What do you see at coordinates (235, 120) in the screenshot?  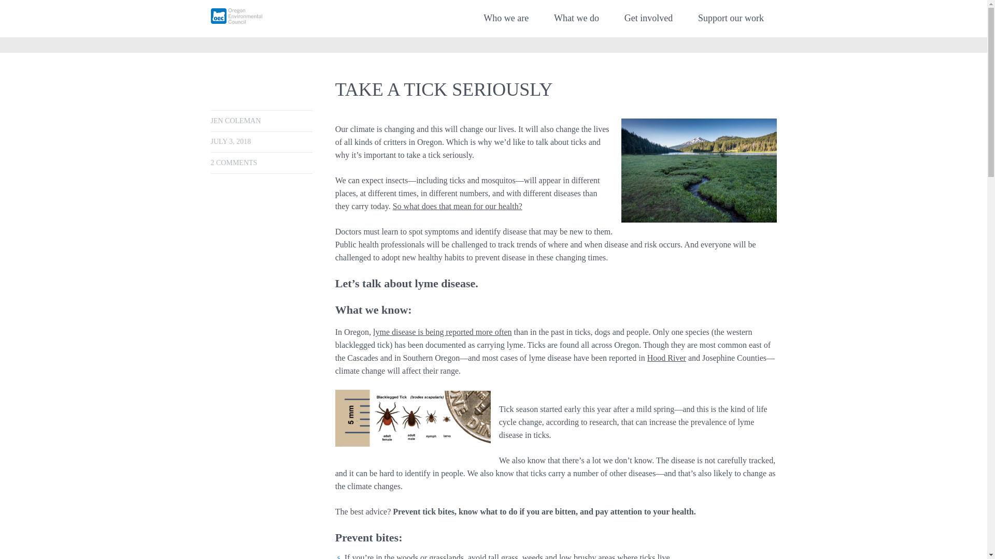 I see `JEN COLEMAN` at bounding box center [235, 120].